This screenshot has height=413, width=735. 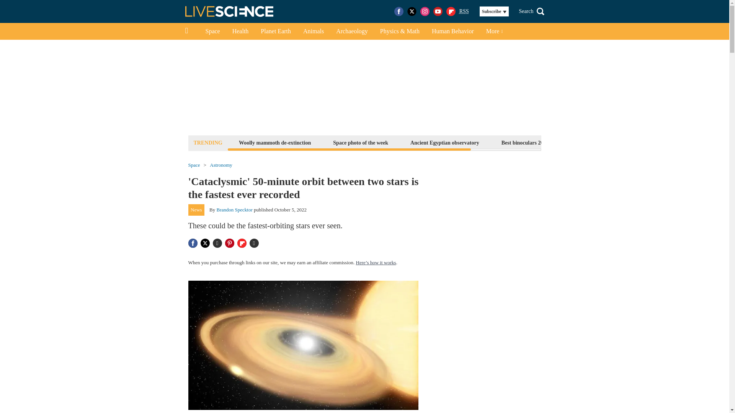 I want to click on Life's Little Mysteries, so click(x=596, y=142).